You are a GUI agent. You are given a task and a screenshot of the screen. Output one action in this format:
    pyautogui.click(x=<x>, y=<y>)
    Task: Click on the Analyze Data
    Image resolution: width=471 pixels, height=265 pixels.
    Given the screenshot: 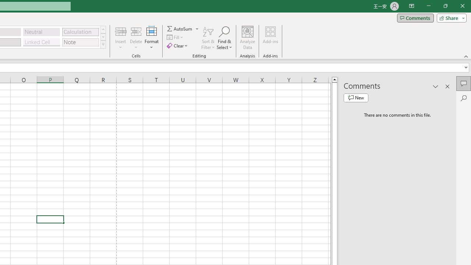 What is the action you would take?
    pyautogui.click(x=248, y=38)
    